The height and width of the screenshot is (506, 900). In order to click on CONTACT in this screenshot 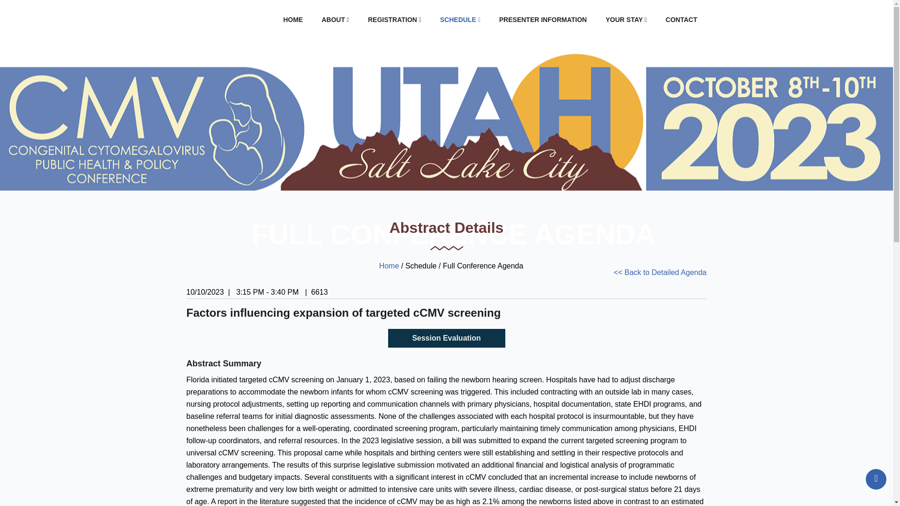, I will do `click(681, 20)`.